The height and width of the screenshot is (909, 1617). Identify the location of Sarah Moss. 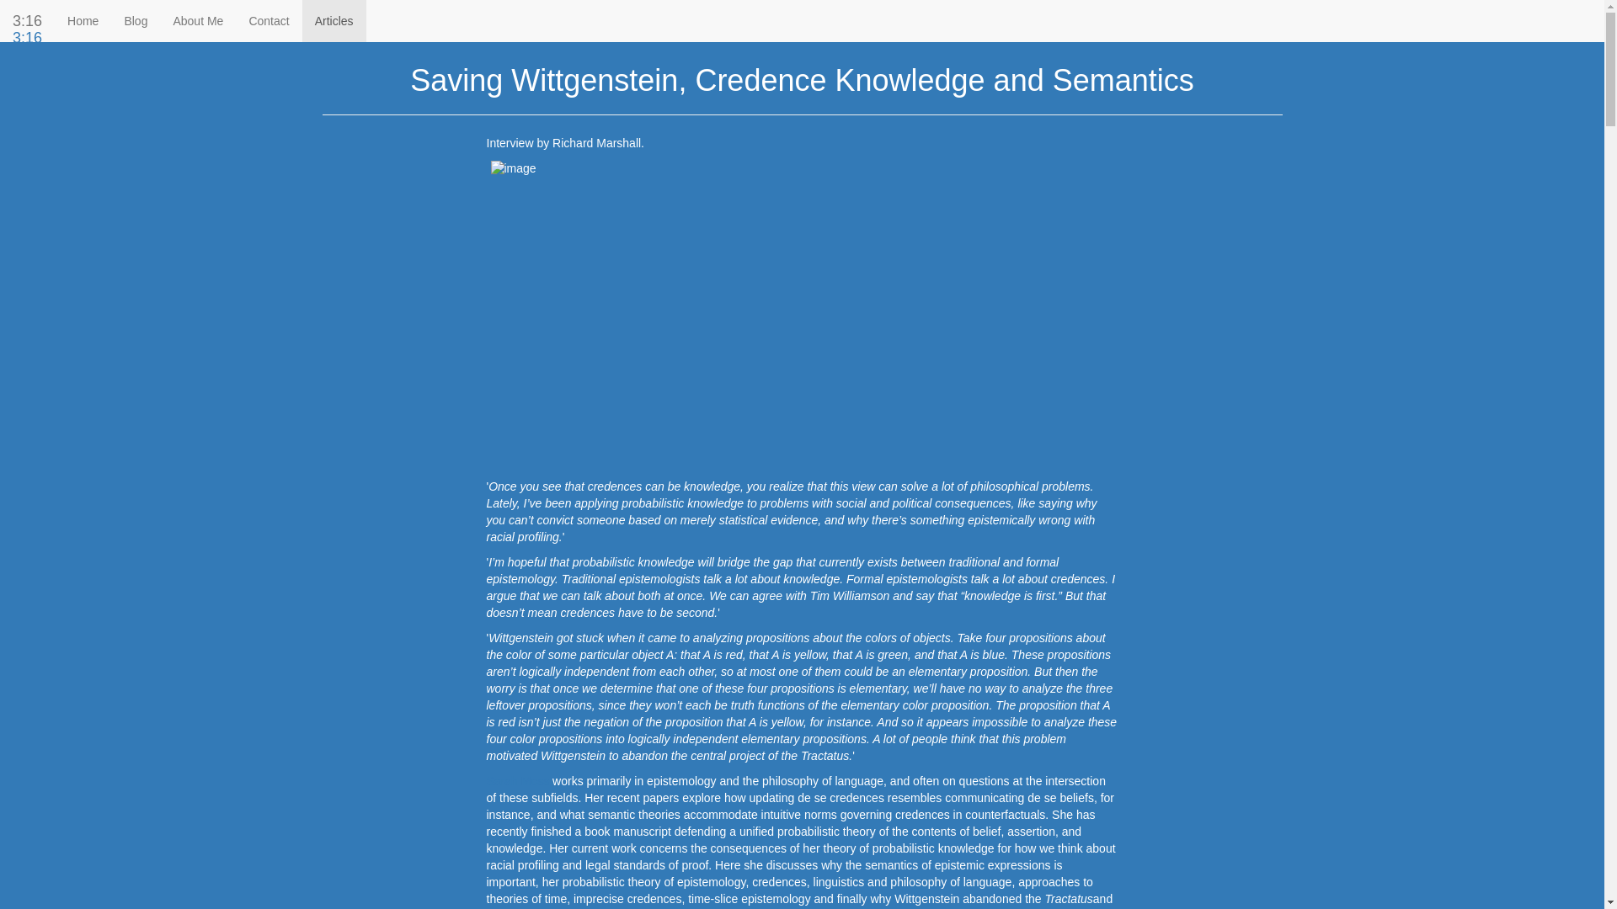
(517, 781).